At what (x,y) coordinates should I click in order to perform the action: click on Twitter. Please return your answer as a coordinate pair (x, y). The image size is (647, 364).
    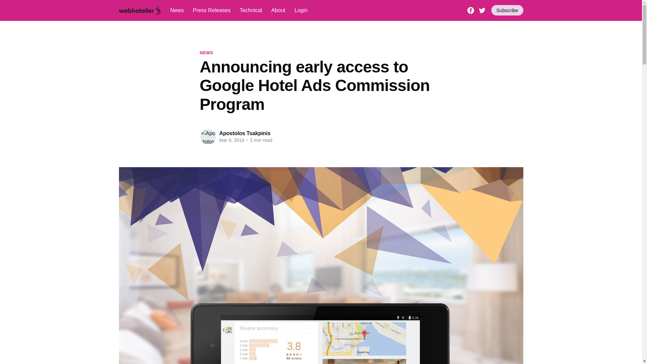
    Looking at the image, I should click on (482, 9).